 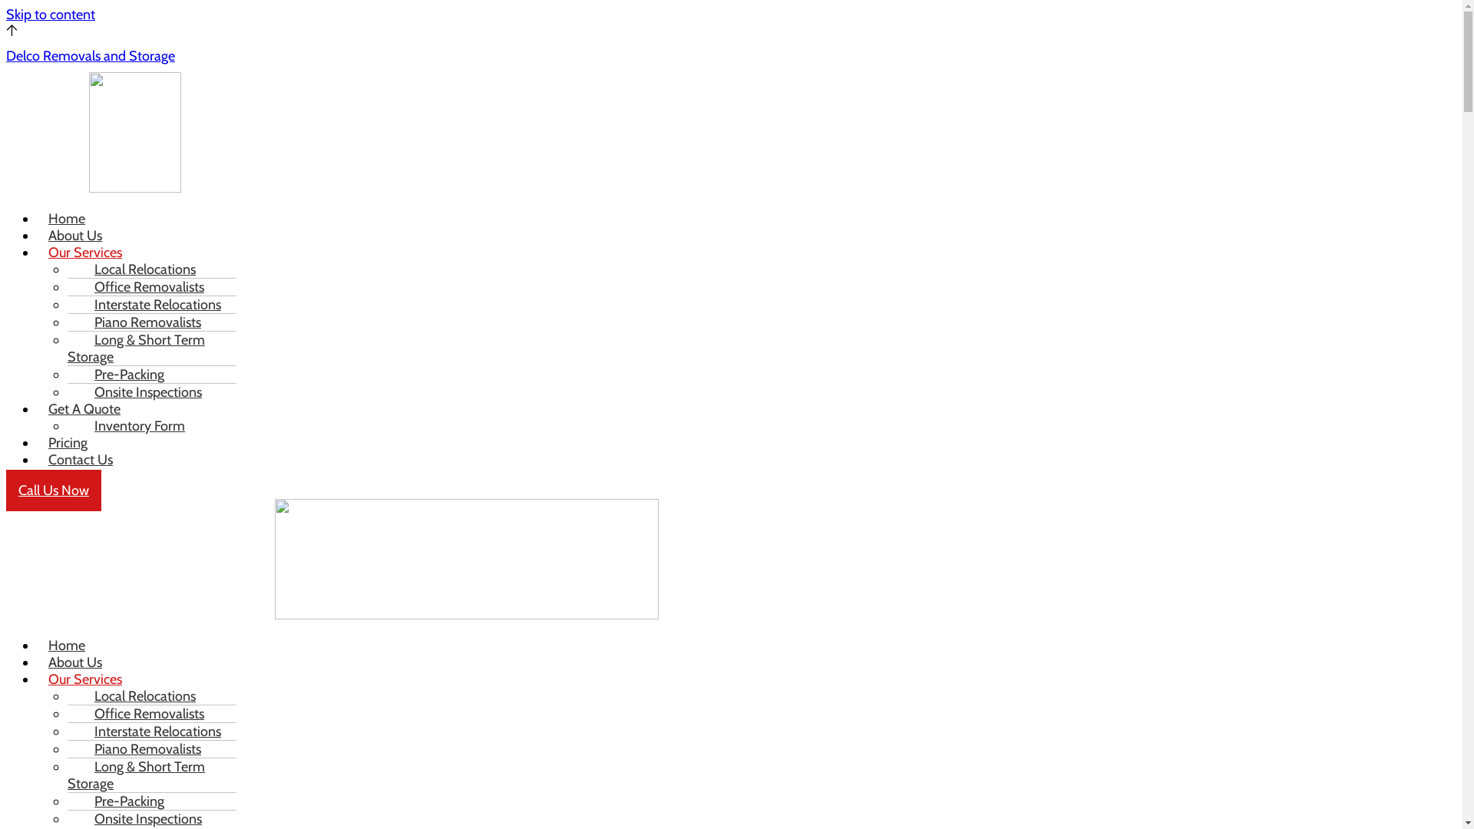 I want to click on About Us, so click(x=75, y=236).